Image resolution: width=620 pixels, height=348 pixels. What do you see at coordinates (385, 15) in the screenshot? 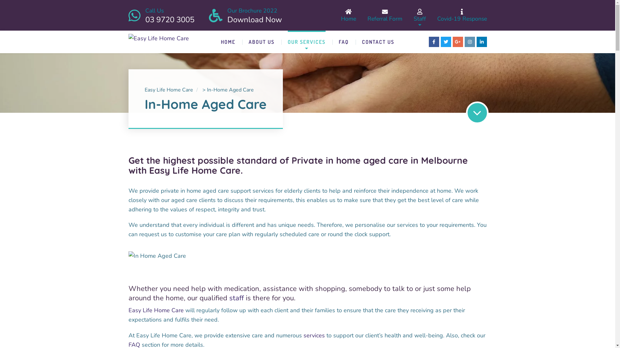
I see `Referral Form` at bounding box center [385, 15].